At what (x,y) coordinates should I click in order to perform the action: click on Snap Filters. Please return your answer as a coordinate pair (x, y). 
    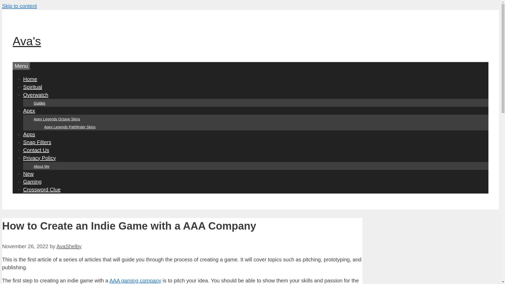
    Looking at the image, I should click on (37, 142).